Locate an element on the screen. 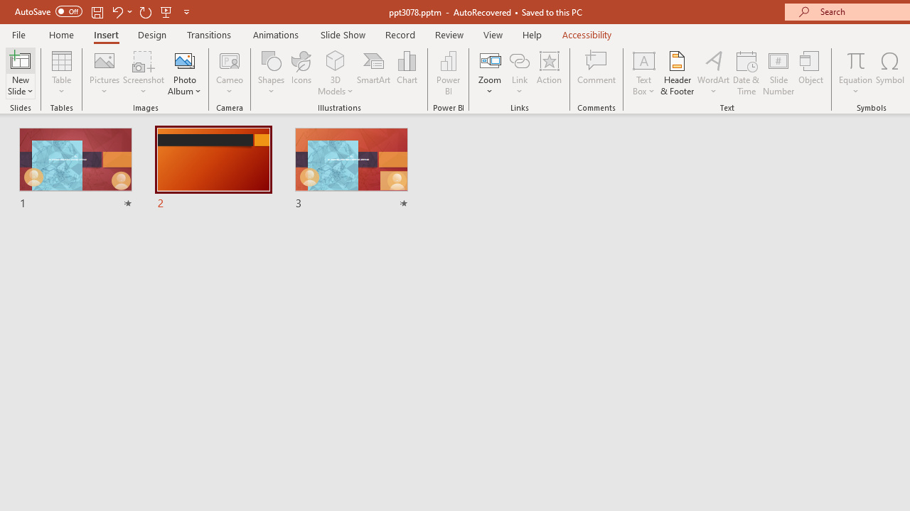 The width and height of the screenshot is (910, 511). Comment is located at coordinates (597, 72).